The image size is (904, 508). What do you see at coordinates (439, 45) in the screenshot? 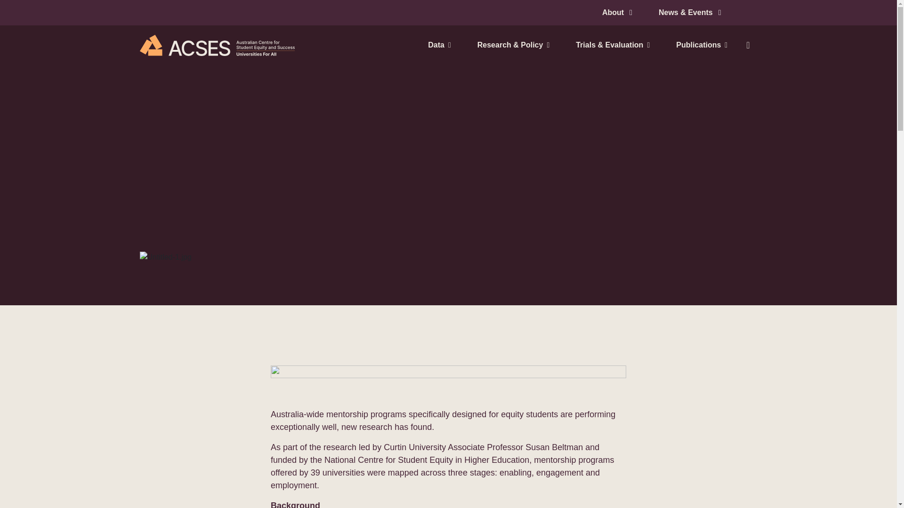
I see `Data` at bounding box center [439, 45].